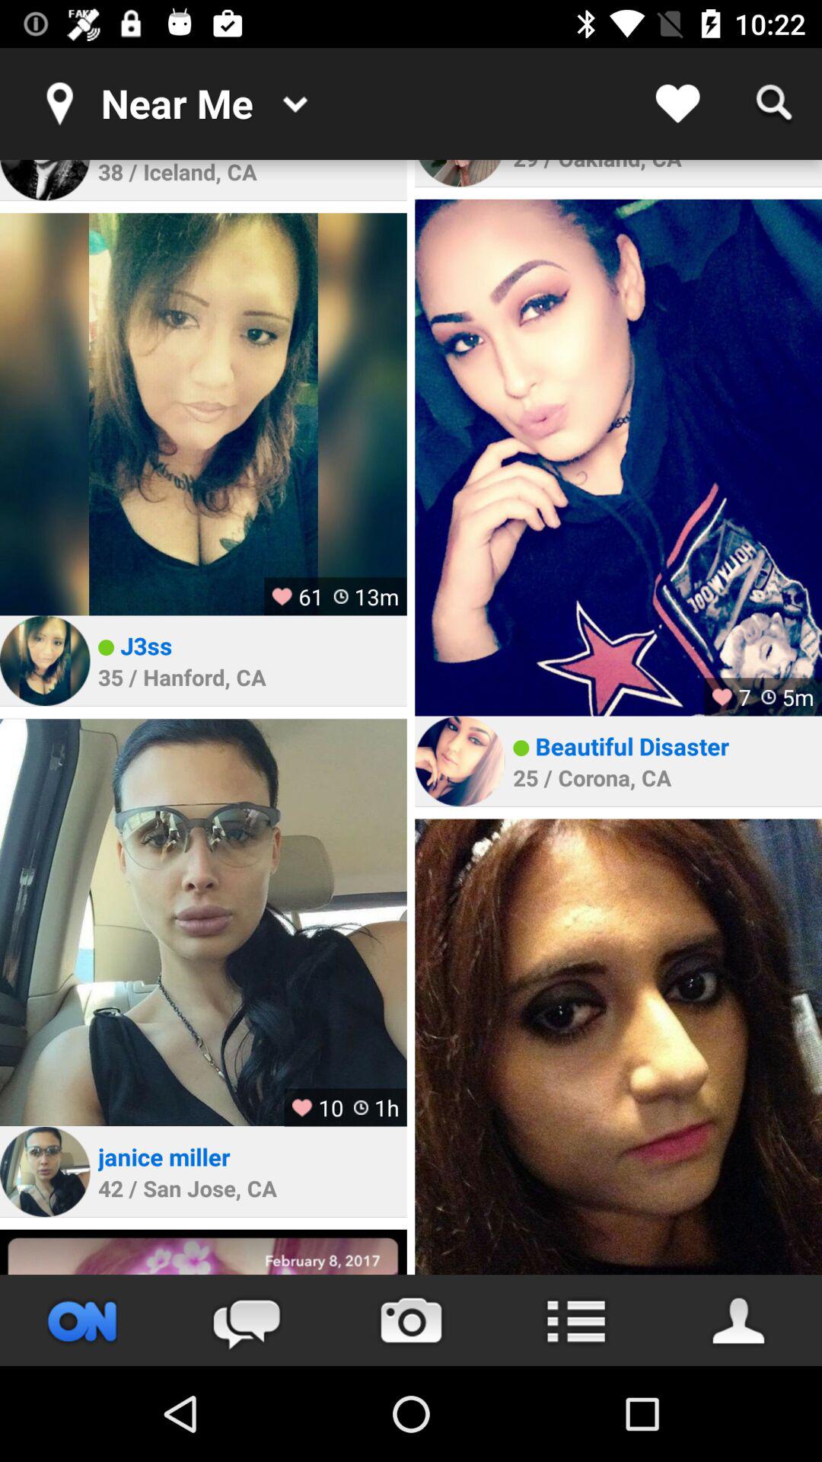  I want to click on select messages, so click(247, 1320).